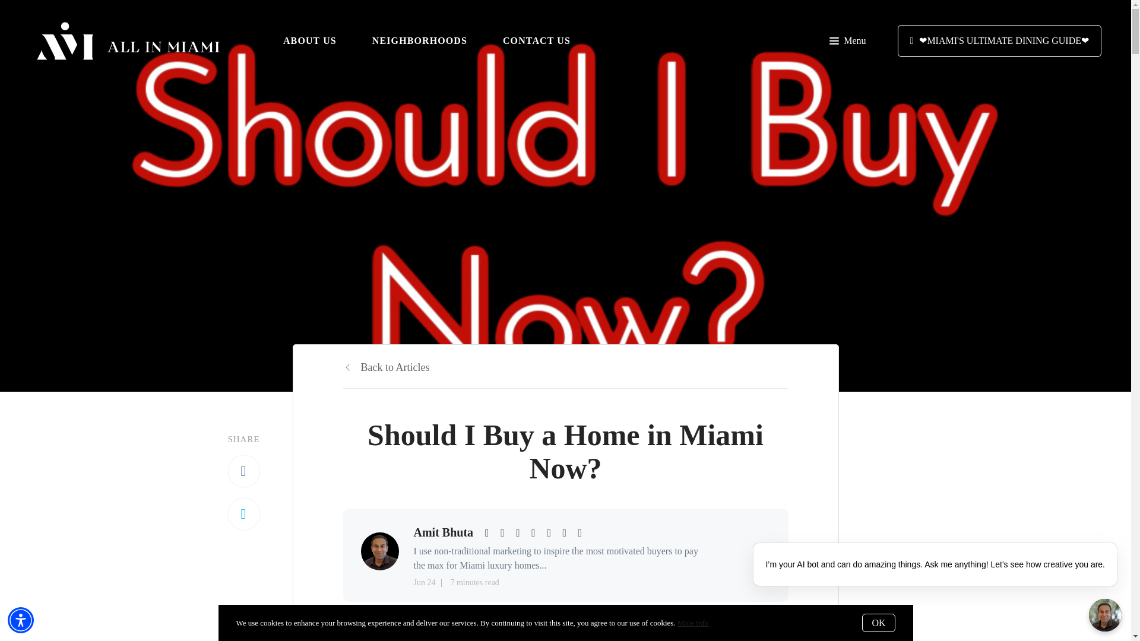  What do you see at coordinates (386, 367) in the screenshot?
I see `Back to Articles` at bounding box center [386, 367].